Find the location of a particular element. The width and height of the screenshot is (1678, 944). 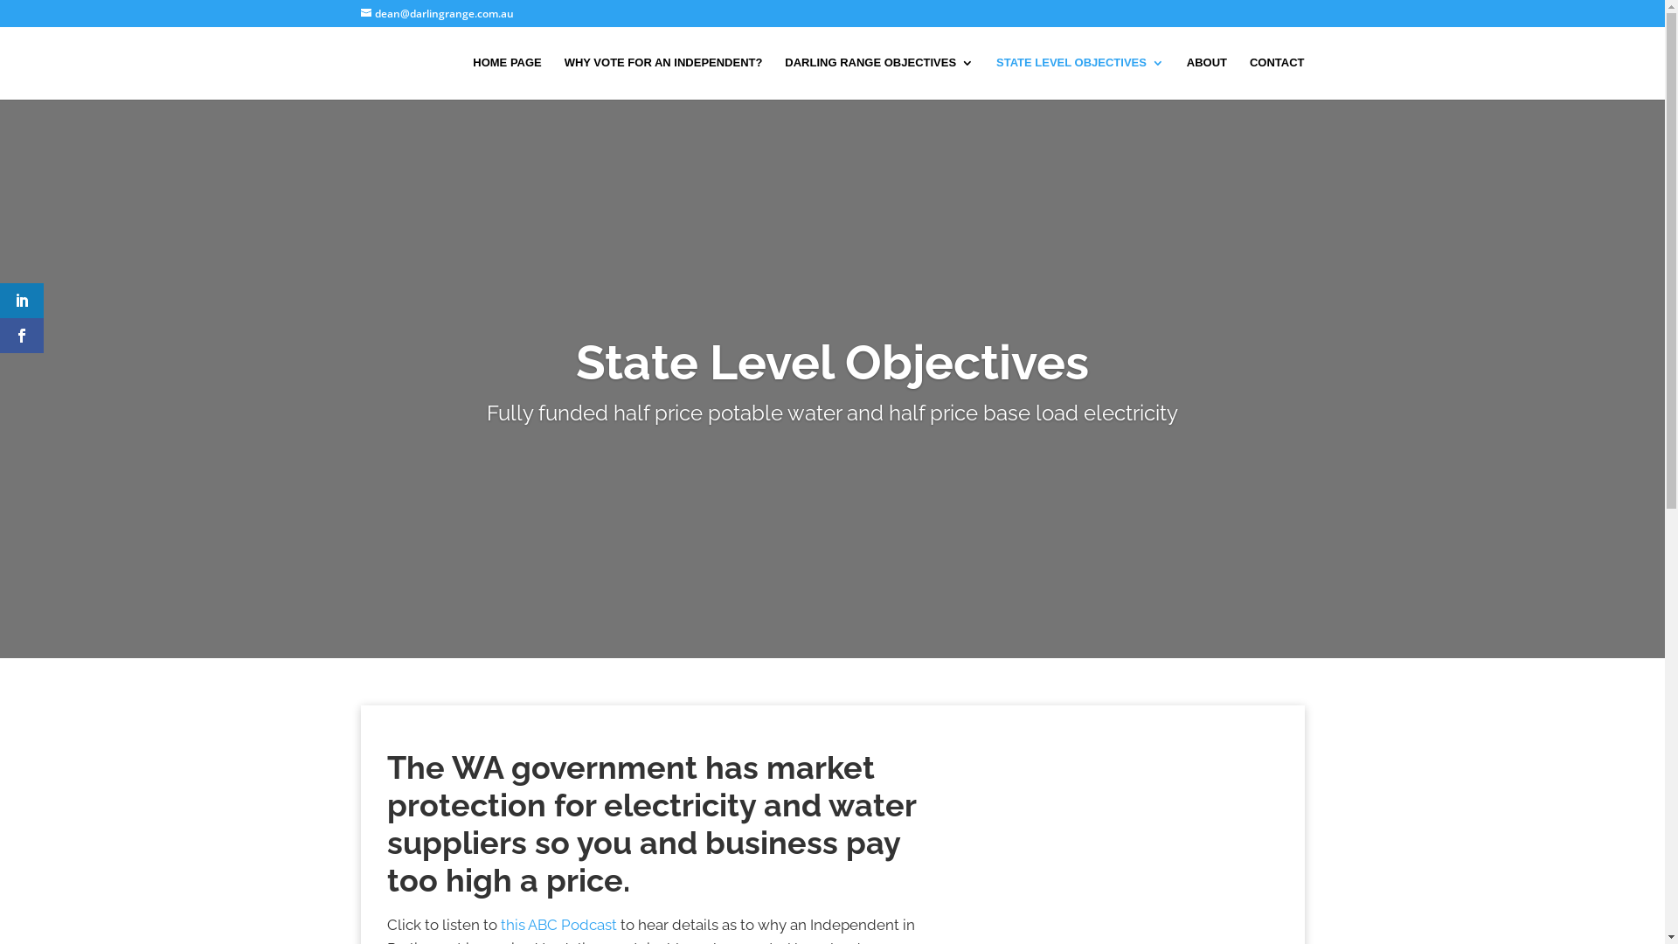

dean@darlingrange.com.au is located at coordinates (437, 14).